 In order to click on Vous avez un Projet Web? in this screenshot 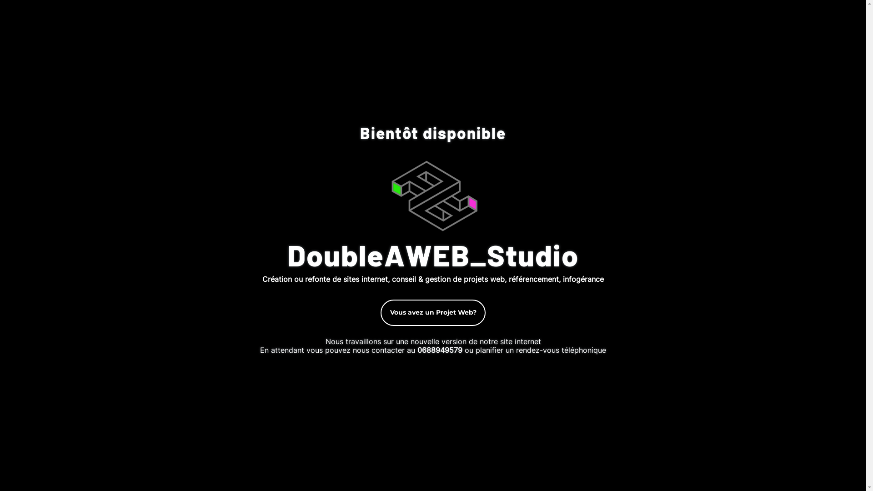, I will do `click(433, 313)`.